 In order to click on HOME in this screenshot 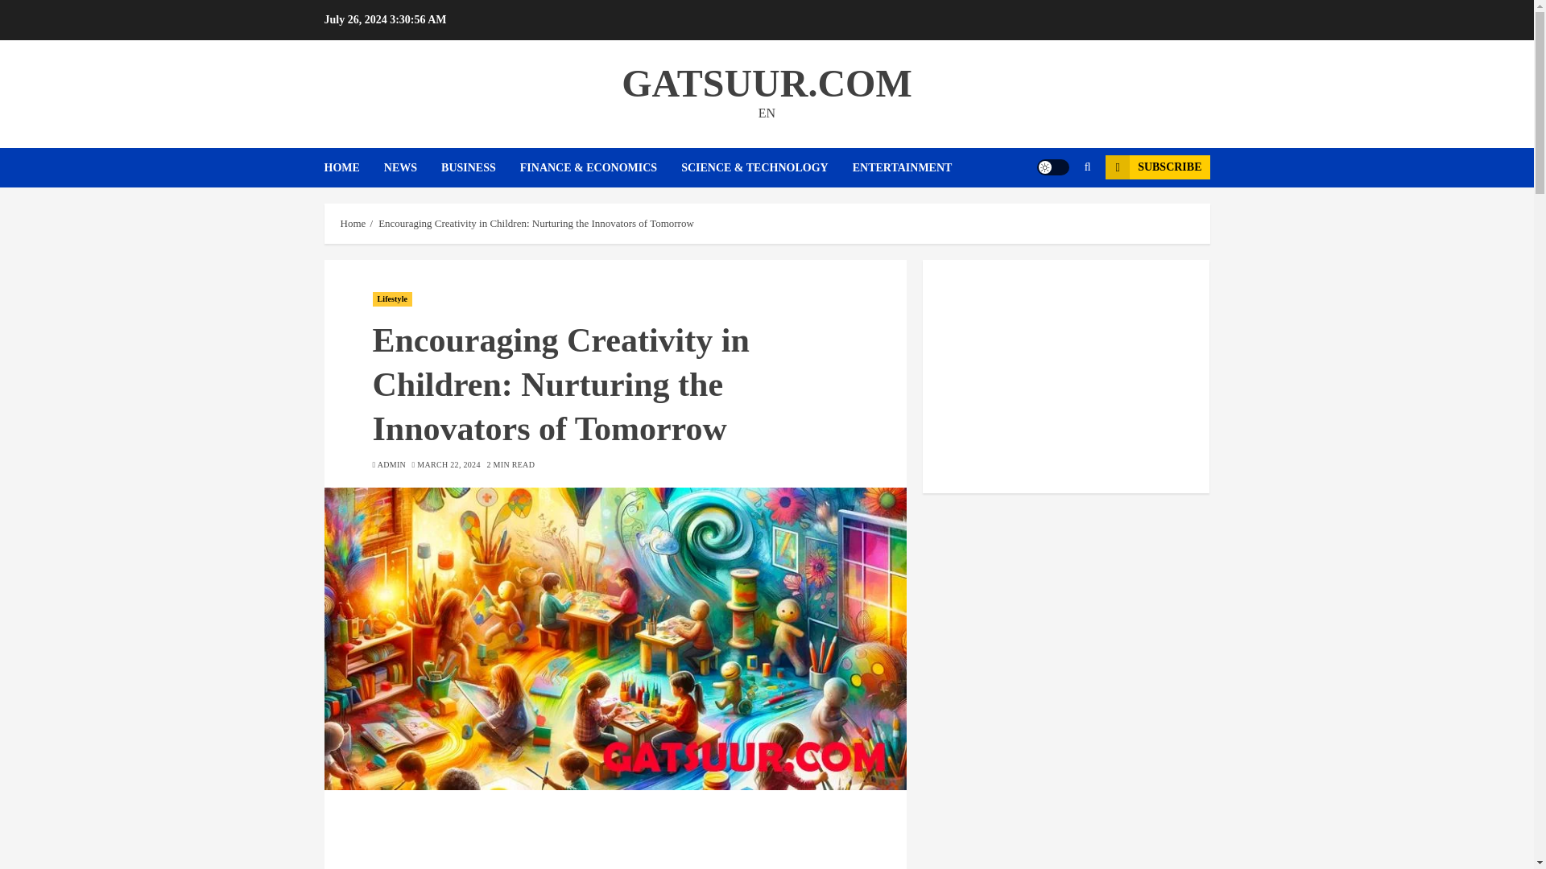, I will do `click(353, 167)`.